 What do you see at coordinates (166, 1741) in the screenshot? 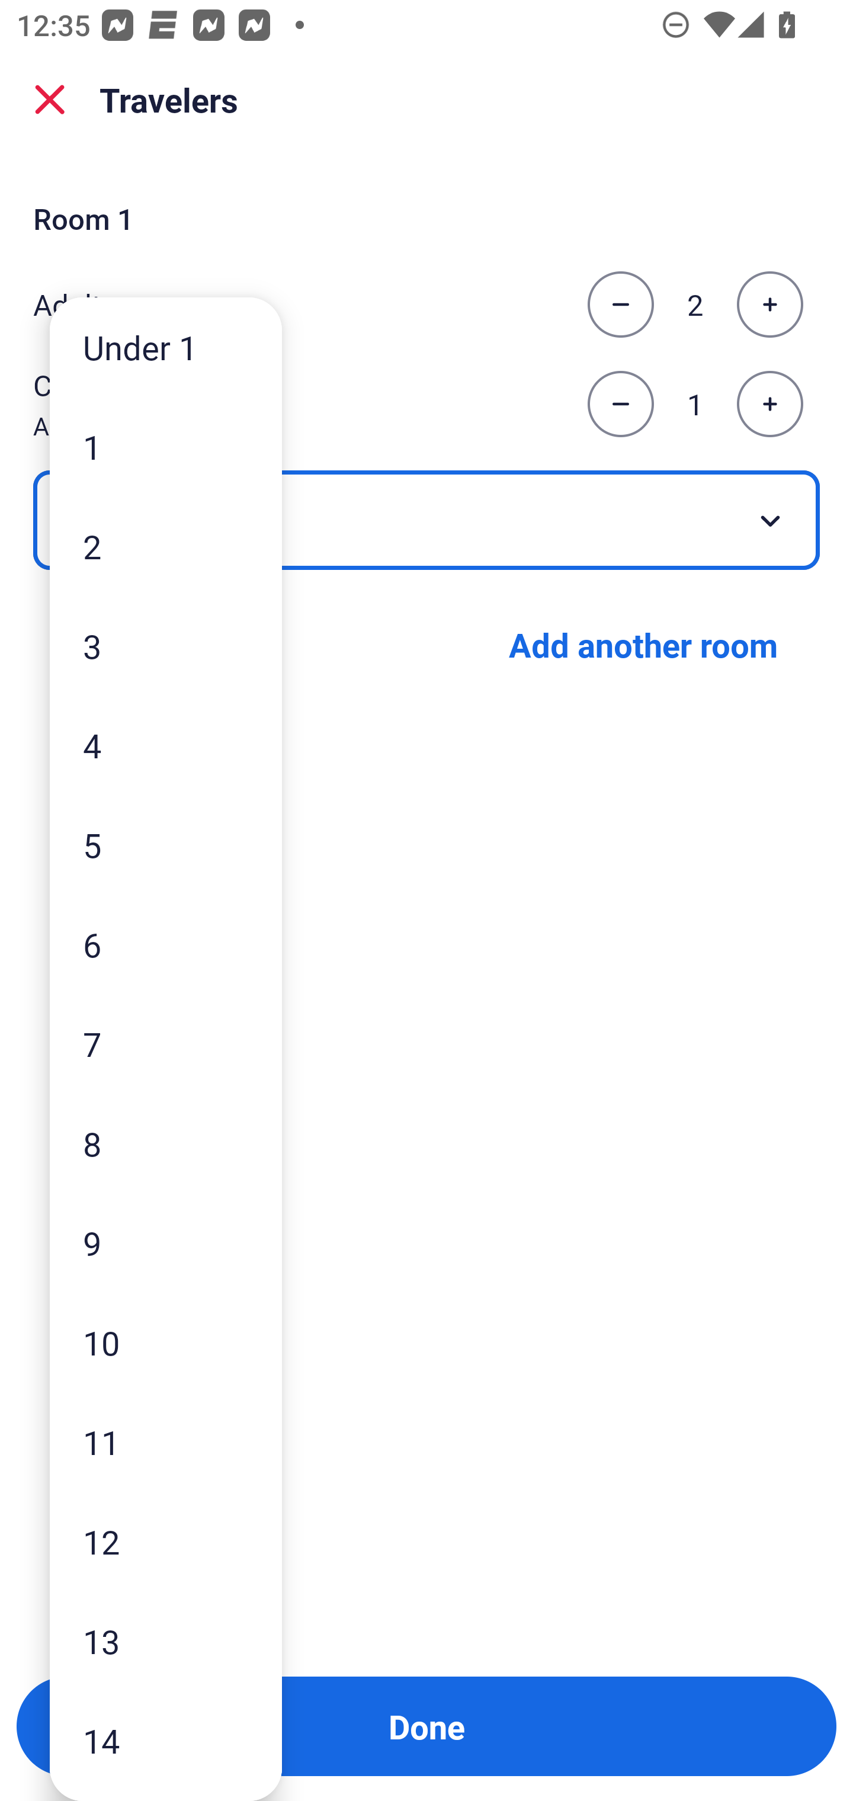
I see `14` at bounding box center [166, 1741].